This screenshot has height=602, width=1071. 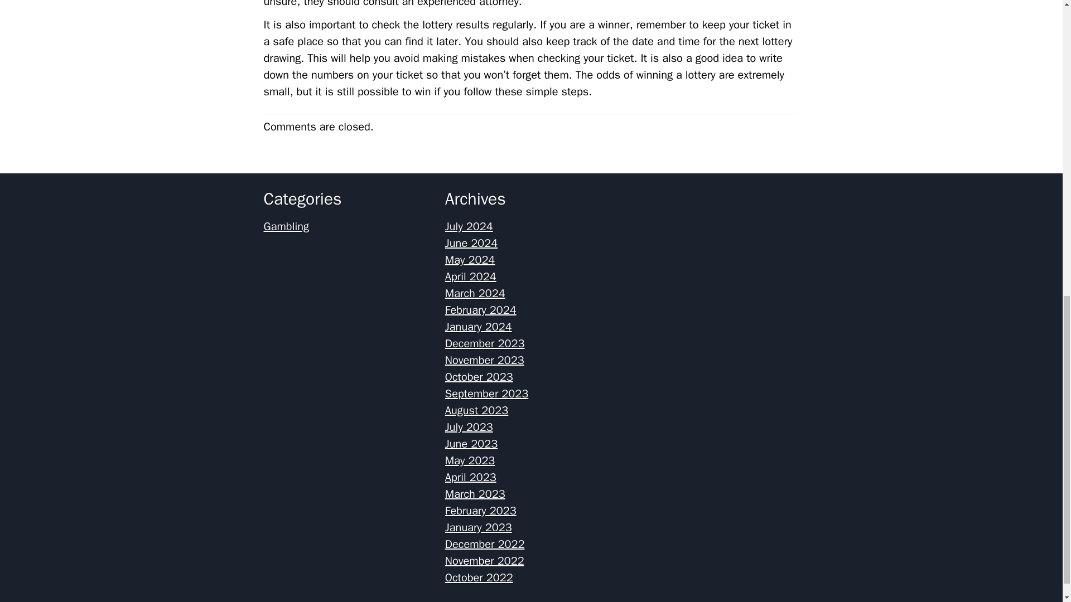 I want to click on February 2024, so click(x=481, y=310).